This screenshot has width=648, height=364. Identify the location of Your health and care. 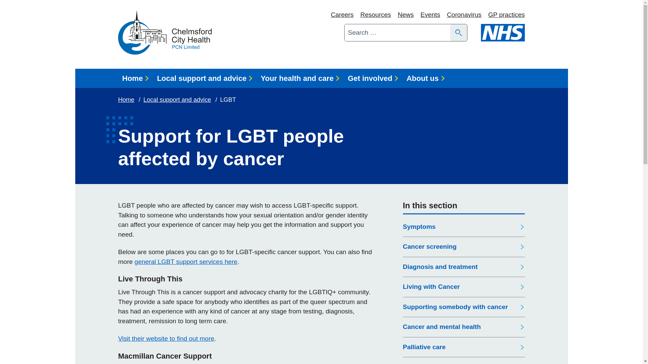
(300, 78).